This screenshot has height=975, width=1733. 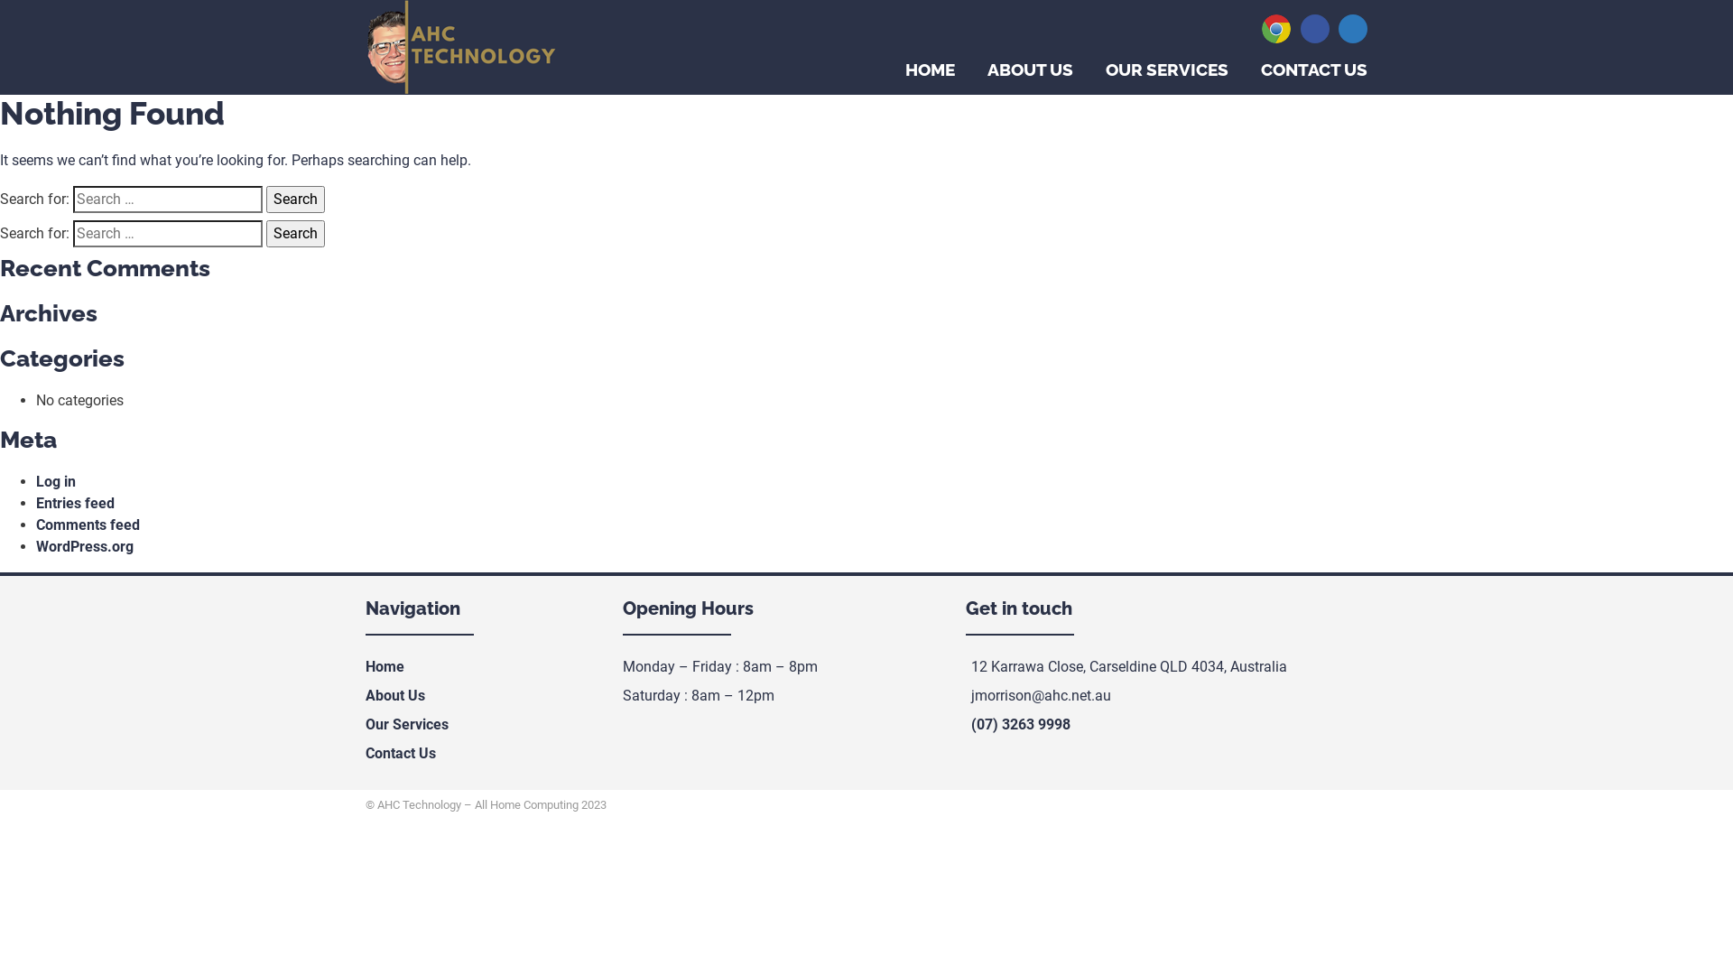 I want to click on OUR SERVICES, so click(x=1167, y=70).